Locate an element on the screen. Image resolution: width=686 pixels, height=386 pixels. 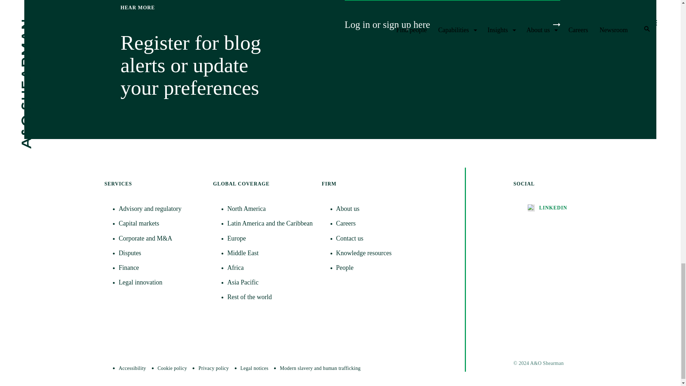
Latin America and the Caribbean is located at coordinates (270, 224).